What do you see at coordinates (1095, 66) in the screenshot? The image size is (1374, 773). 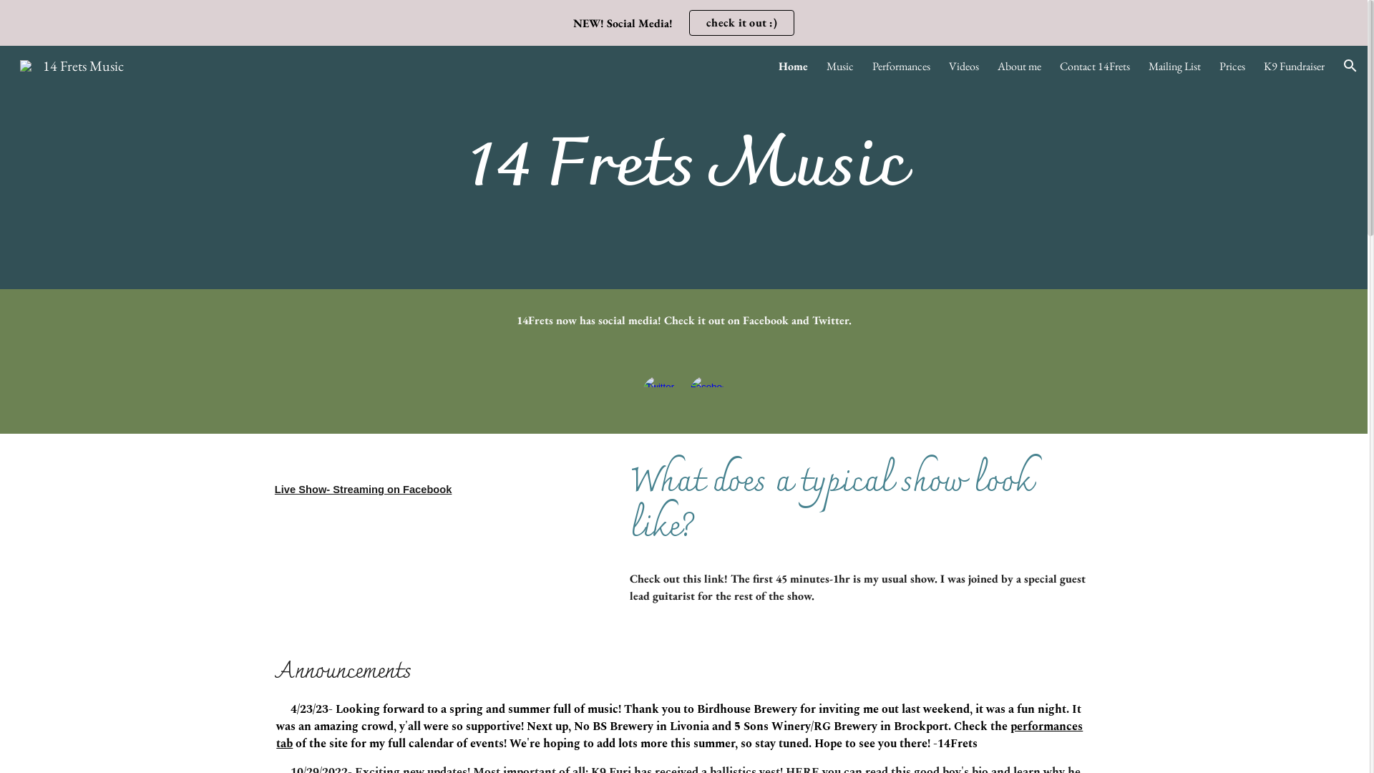 I see `Contact 14Frets` at bounding box center [1095, 66].